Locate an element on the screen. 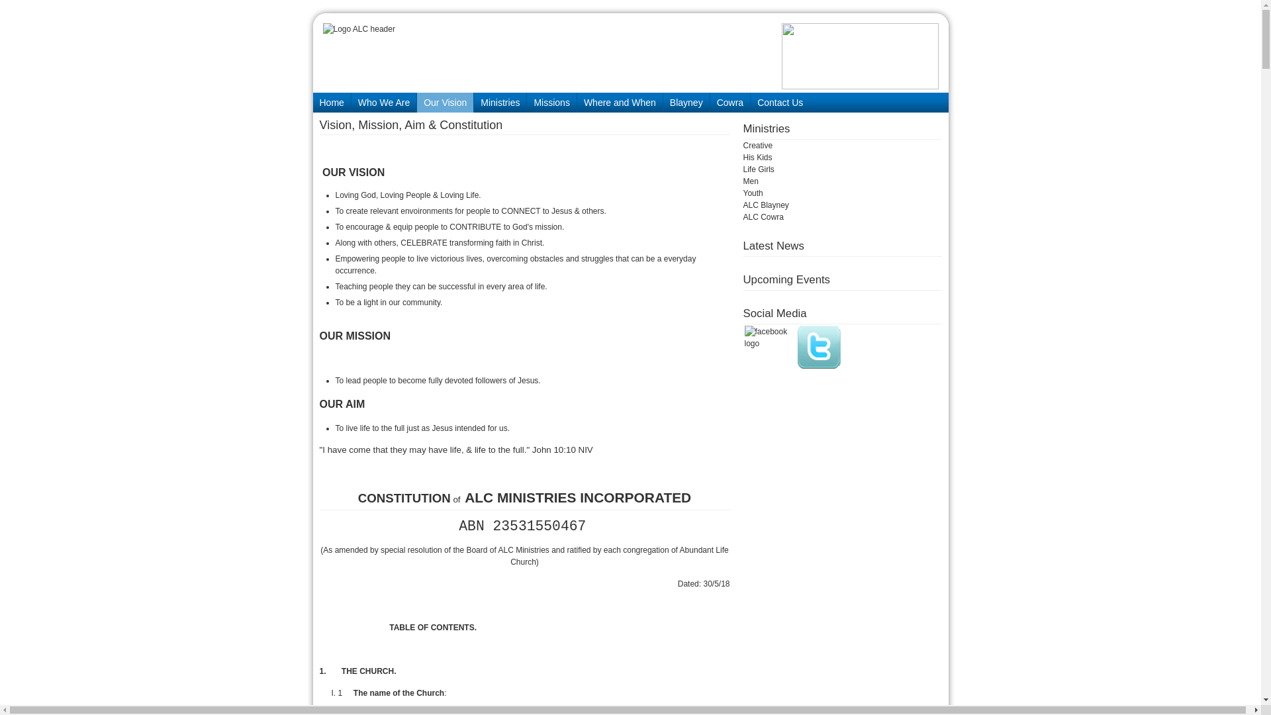 This screenshot has width=1271, height=715. ALC MINISTRIES INCORPORATED is located at coordinates (578, 498).